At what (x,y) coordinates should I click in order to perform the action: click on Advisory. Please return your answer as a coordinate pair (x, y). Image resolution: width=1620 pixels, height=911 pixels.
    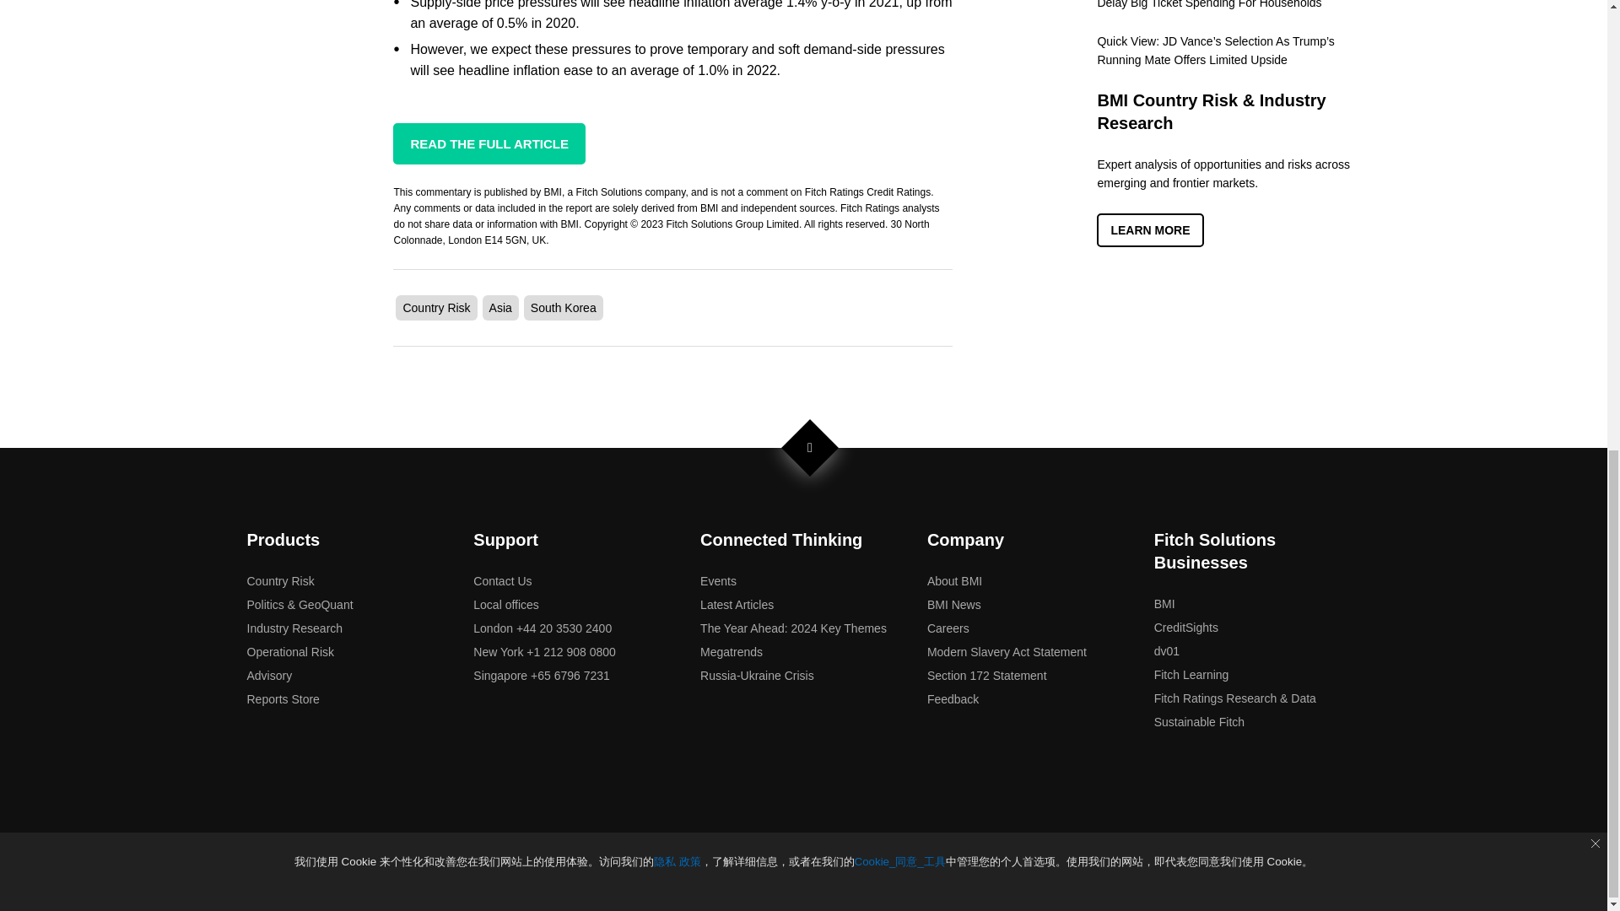
    Looking at the image, I should click on (268, 675).